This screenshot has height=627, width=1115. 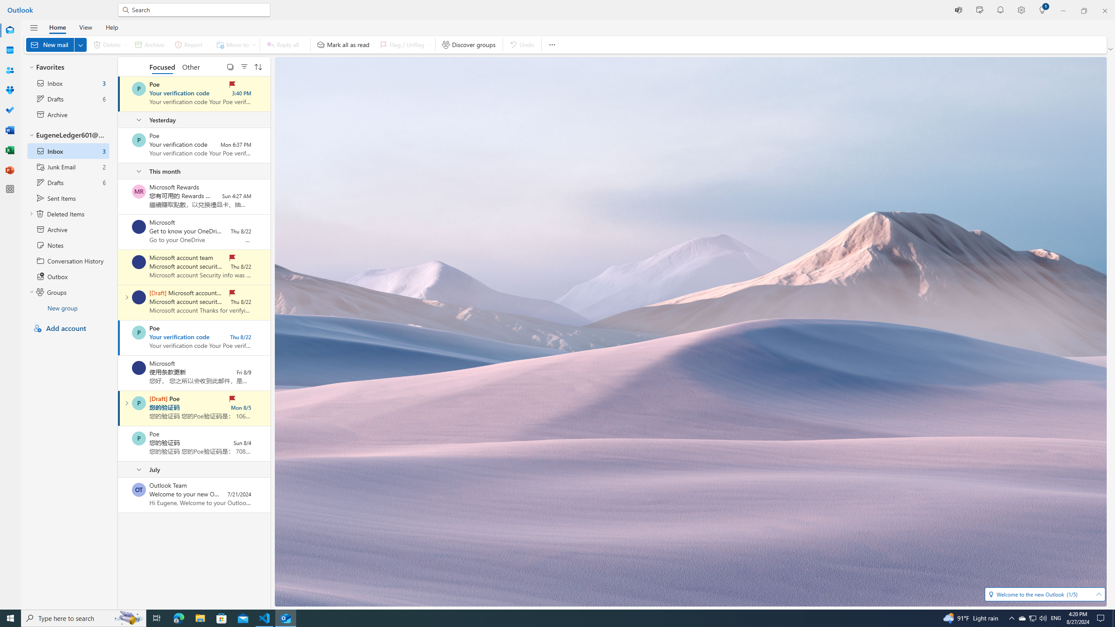 What do you see at coordinates (126, 403) in the screenshot?
I see `Expand conversation` at bounding box center [126, 403].